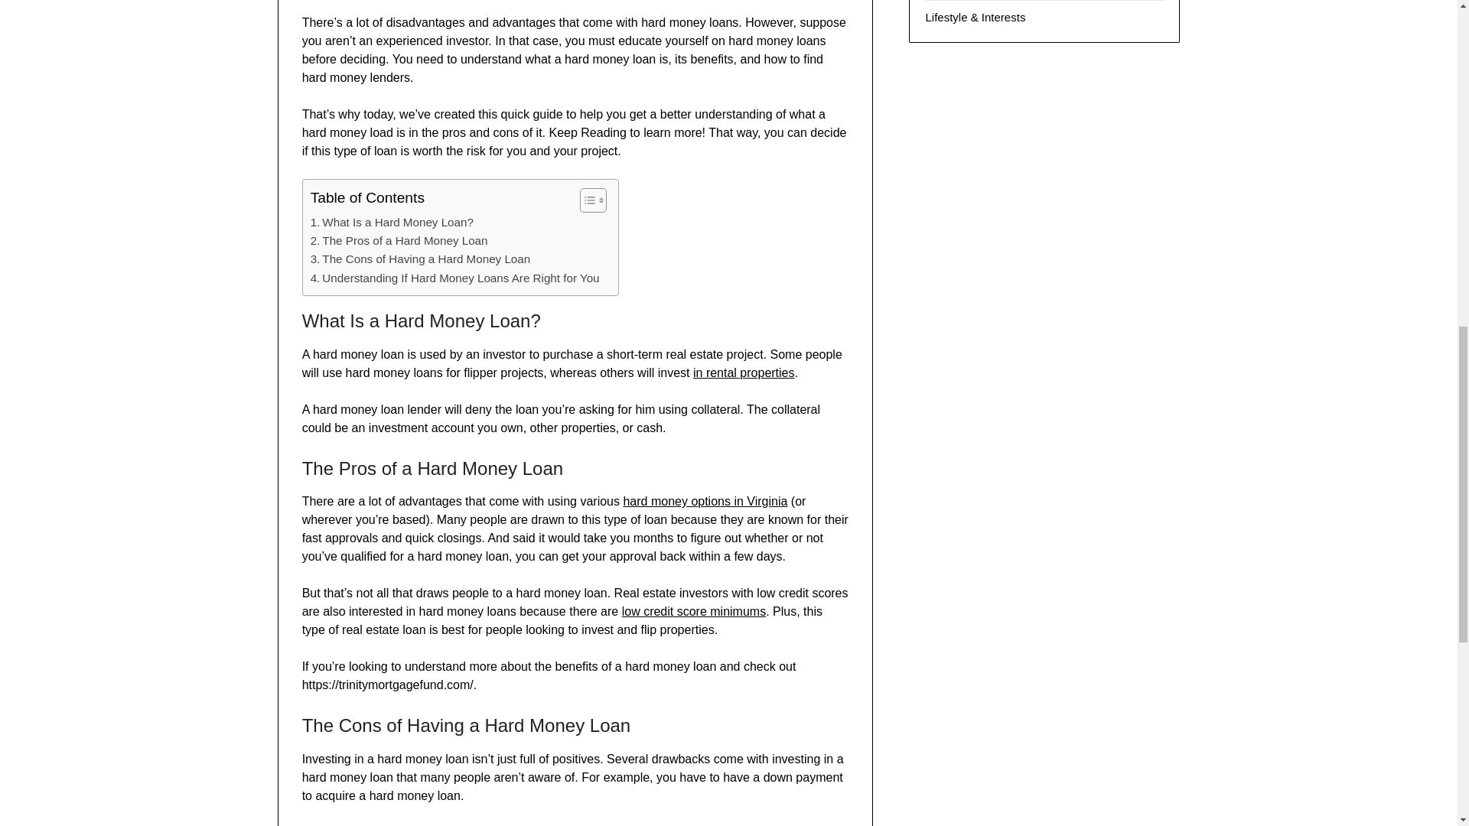  What do you see at coordinates (392, 222) in the screenshot?
I see `What Is a Hard Money Loan?` at bounding box center [392, 222].